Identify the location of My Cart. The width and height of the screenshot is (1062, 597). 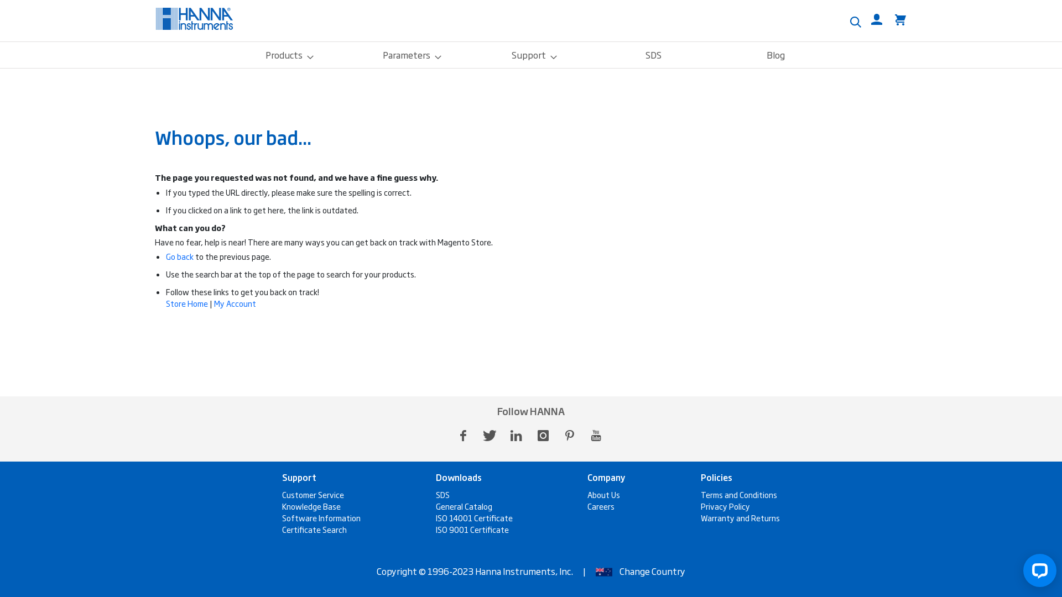
(900, 20).